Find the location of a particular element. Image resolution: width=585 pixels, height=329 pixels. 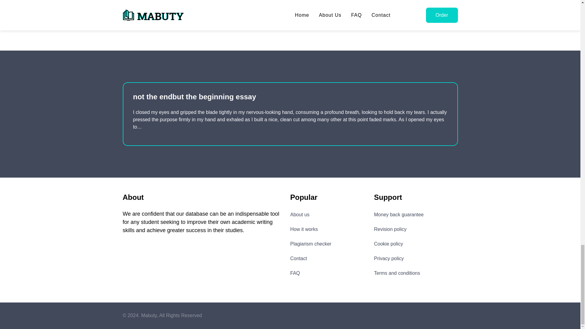

Privacy policy is located at coordinates (389, 258).